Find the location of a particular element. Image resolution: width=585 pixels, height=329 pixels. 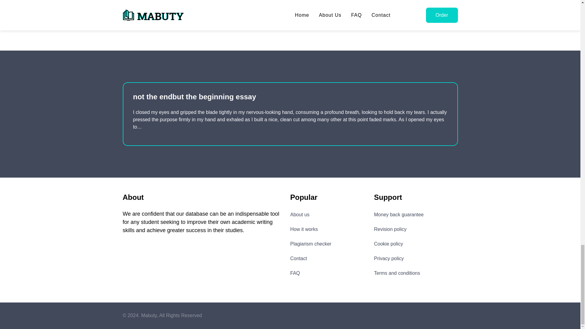

Privacy policy is located at coordinates (389, 258).